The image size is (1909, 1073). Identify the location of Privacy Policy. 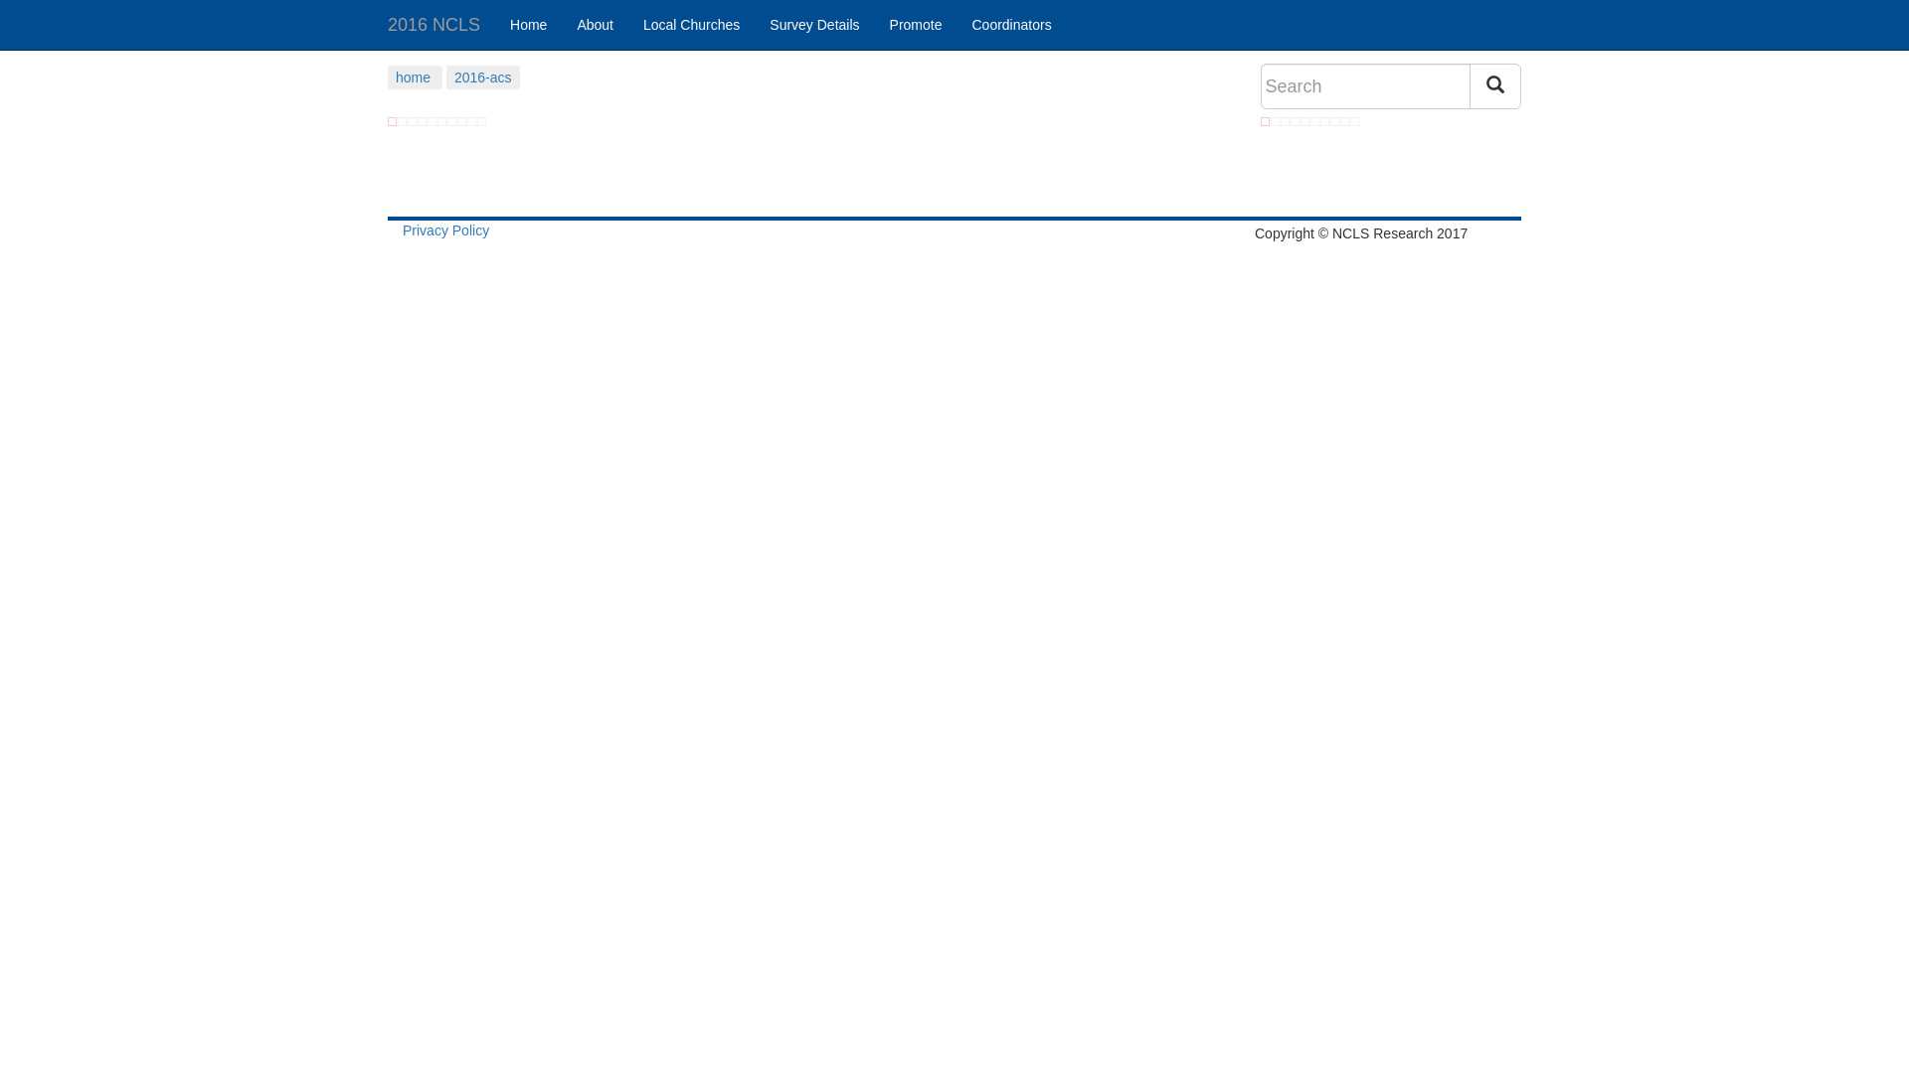
(445, 230).